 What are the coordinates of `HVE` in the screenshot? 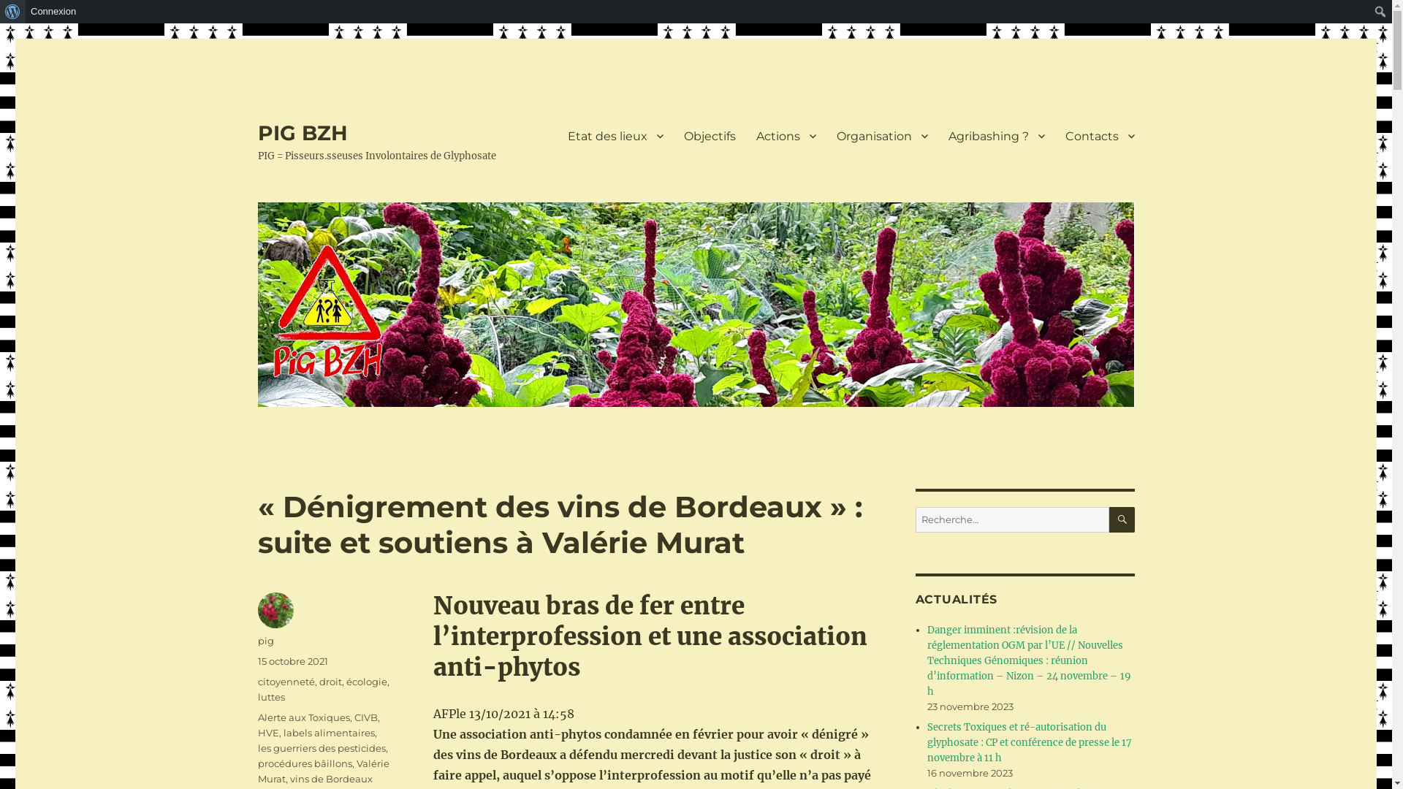 It's located at (267, 733).